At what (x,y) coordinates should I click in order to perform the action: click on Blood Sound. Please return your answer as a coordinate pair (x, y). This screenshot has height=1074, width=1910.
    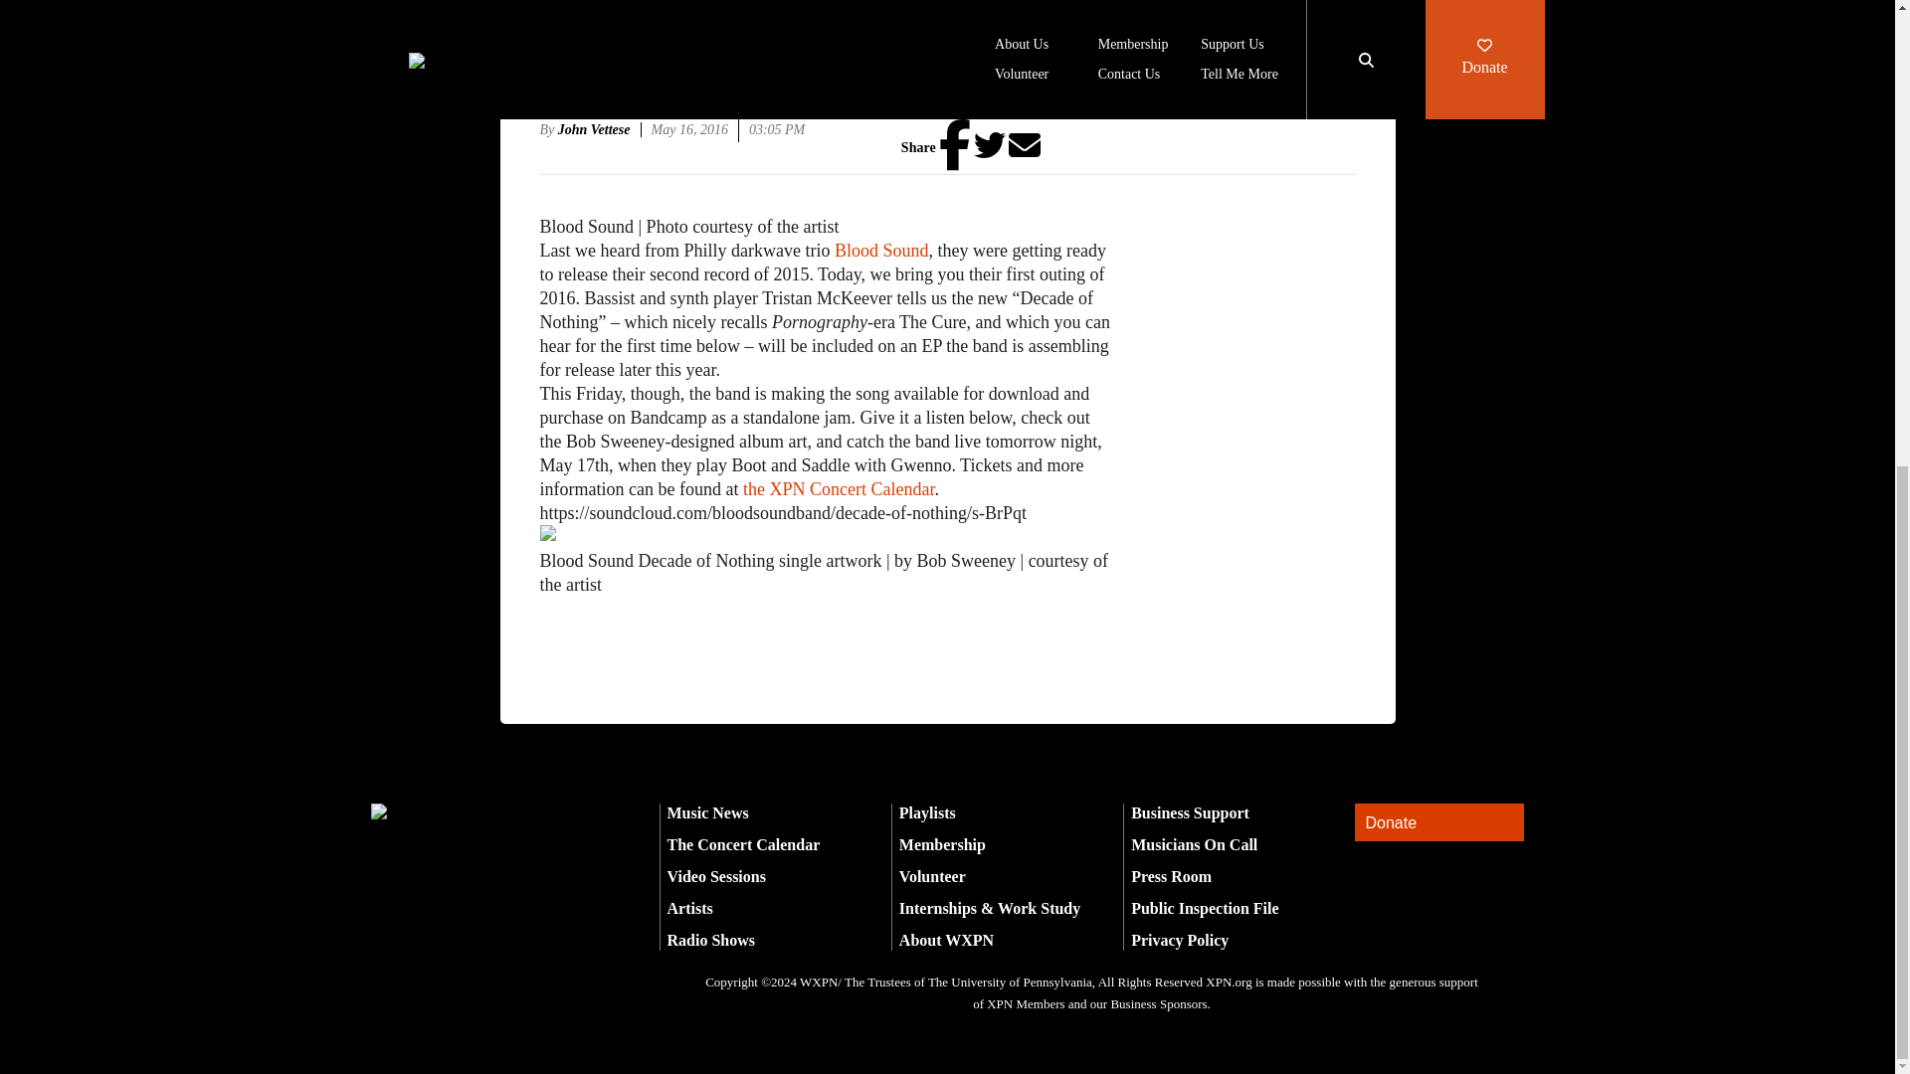
    Looking at the image, I should click on (881, 251).